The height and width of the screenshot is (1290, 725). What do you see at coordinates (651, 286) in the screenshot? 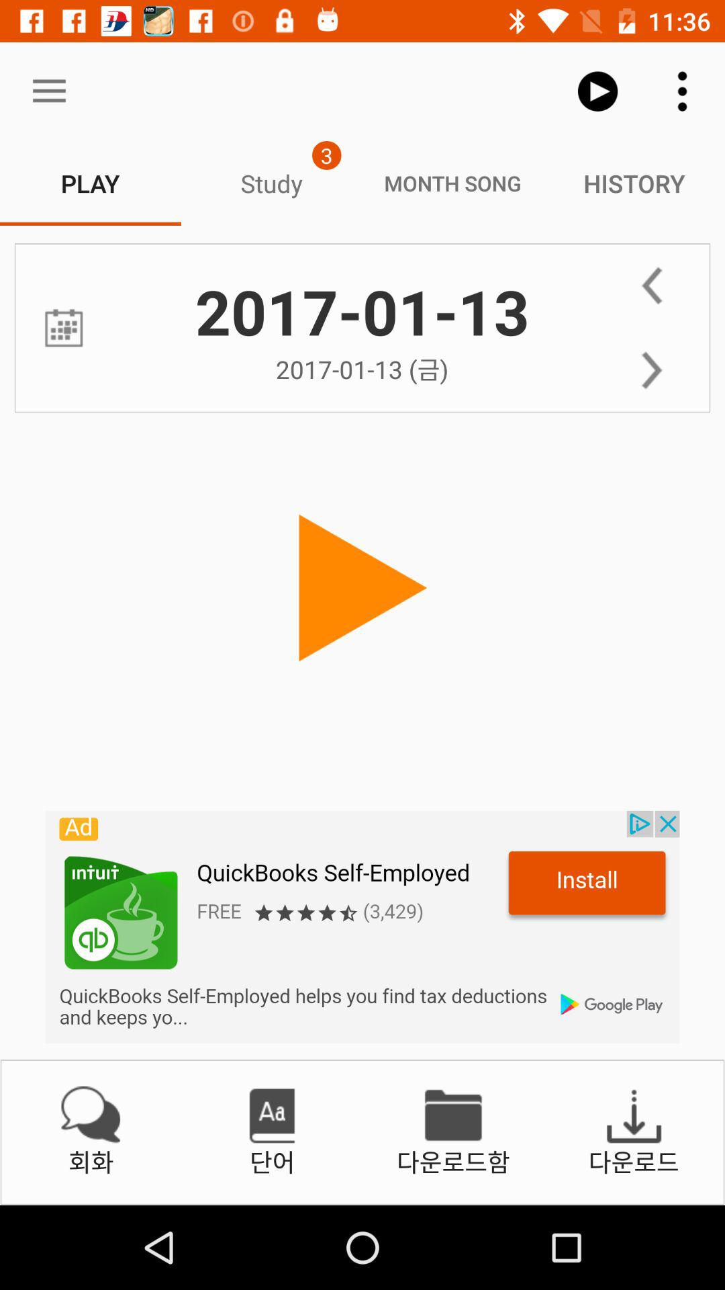
I see `go to back` at bounding box center [651, 286].